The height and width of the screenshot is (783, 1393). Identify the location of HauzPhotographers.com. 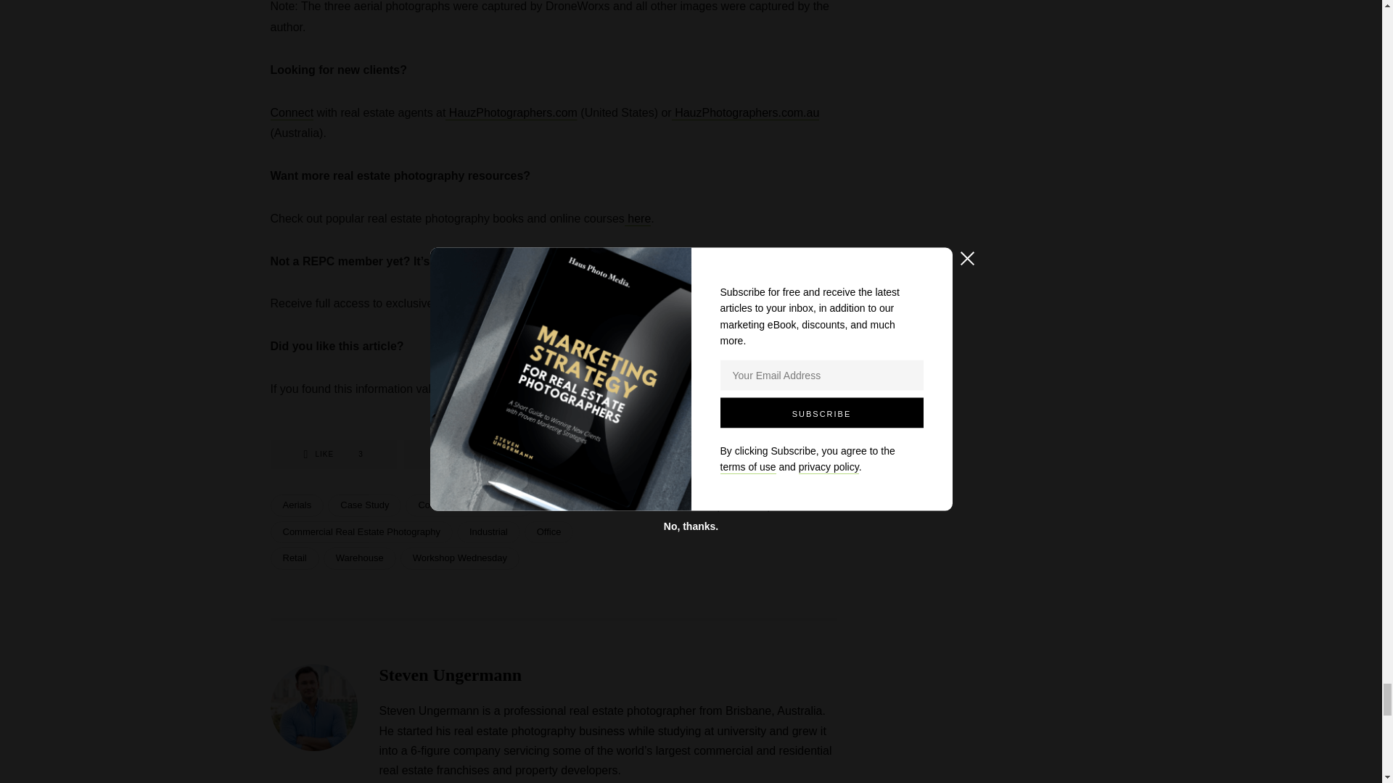
(511, 112).